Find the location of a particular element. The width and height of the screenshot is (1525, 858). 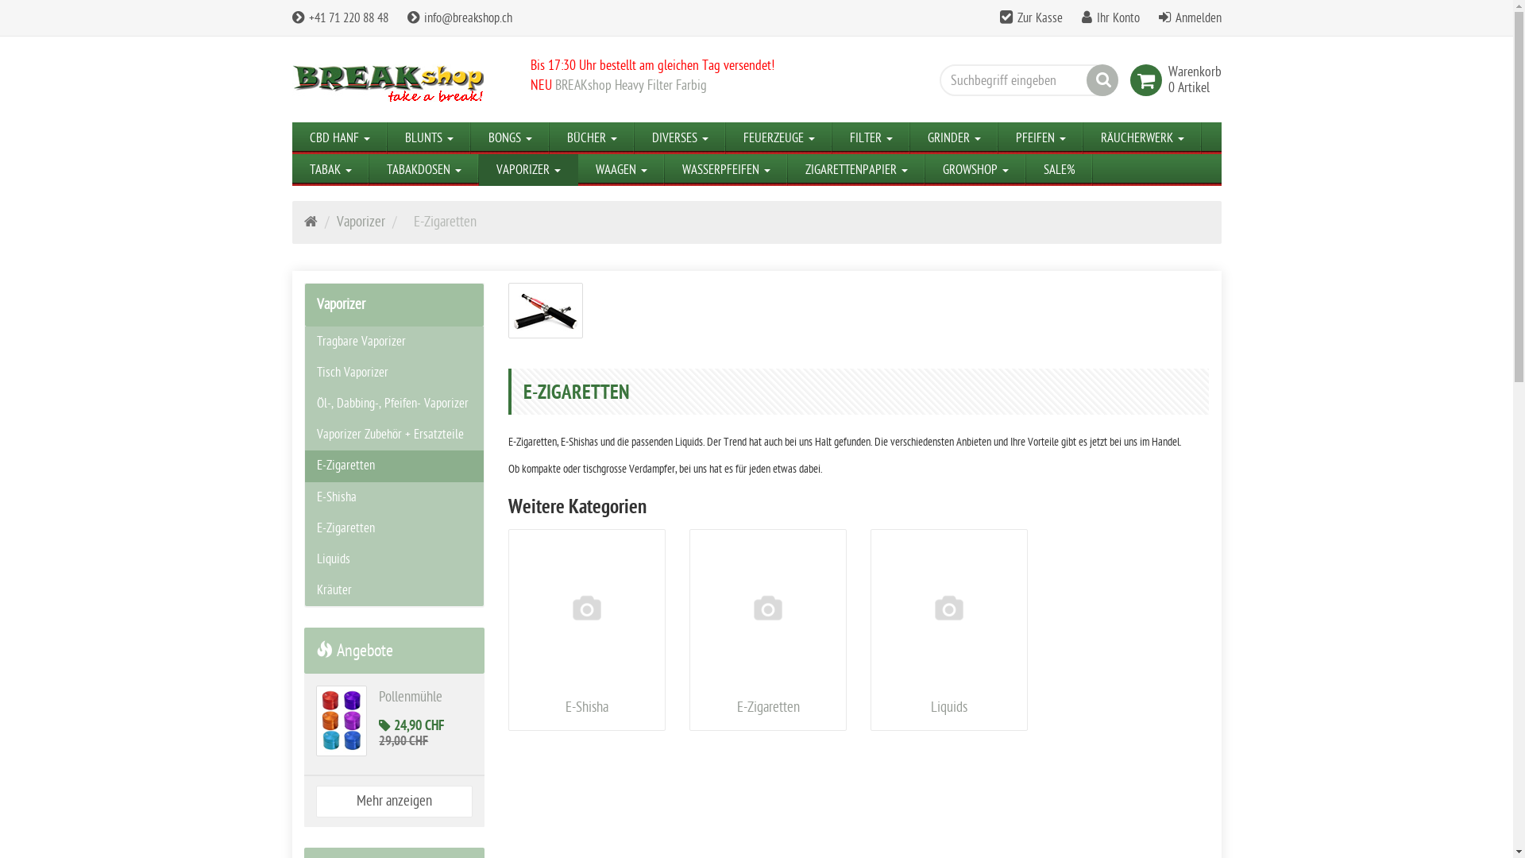

E-Shisha is located at coordinates (587, 707).